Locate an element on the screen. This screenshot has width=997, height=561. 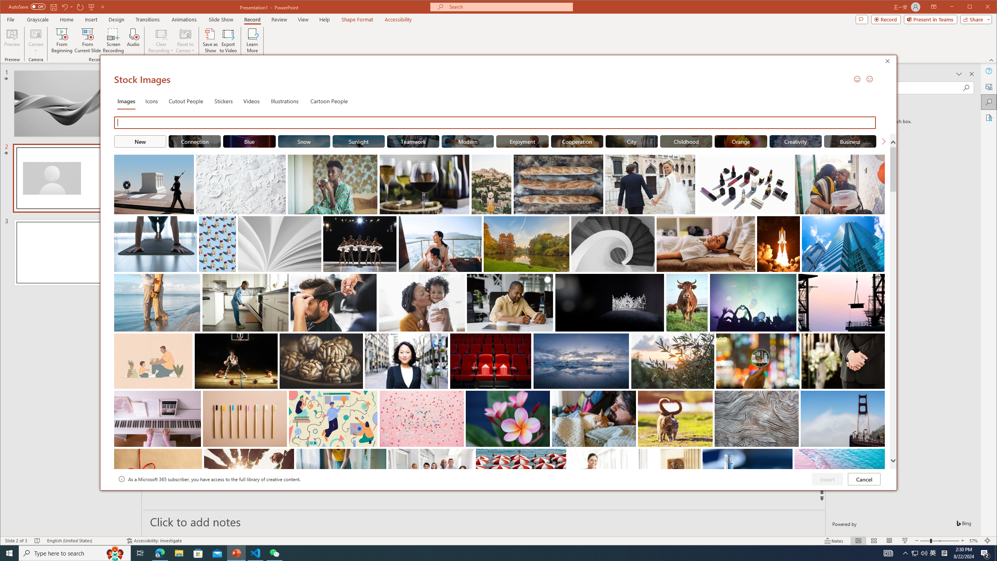
Send a Smile is located at coordinates (857, 79).